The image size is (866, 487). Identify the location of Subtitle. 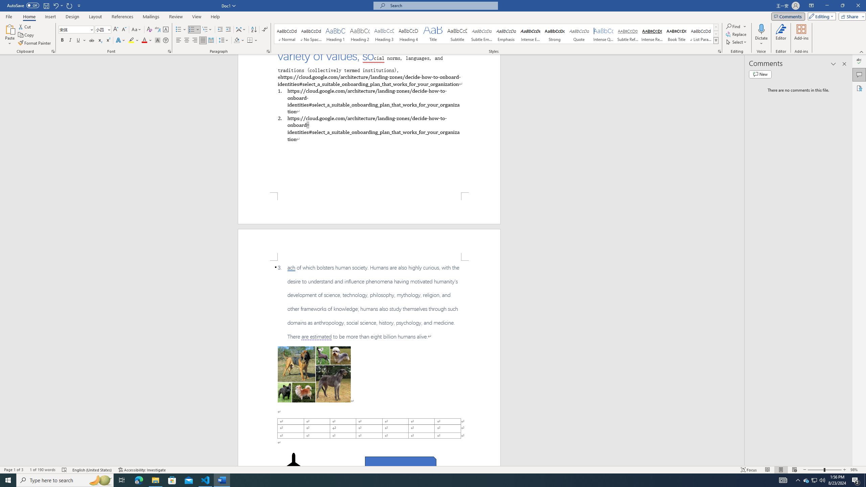
(457, 34).